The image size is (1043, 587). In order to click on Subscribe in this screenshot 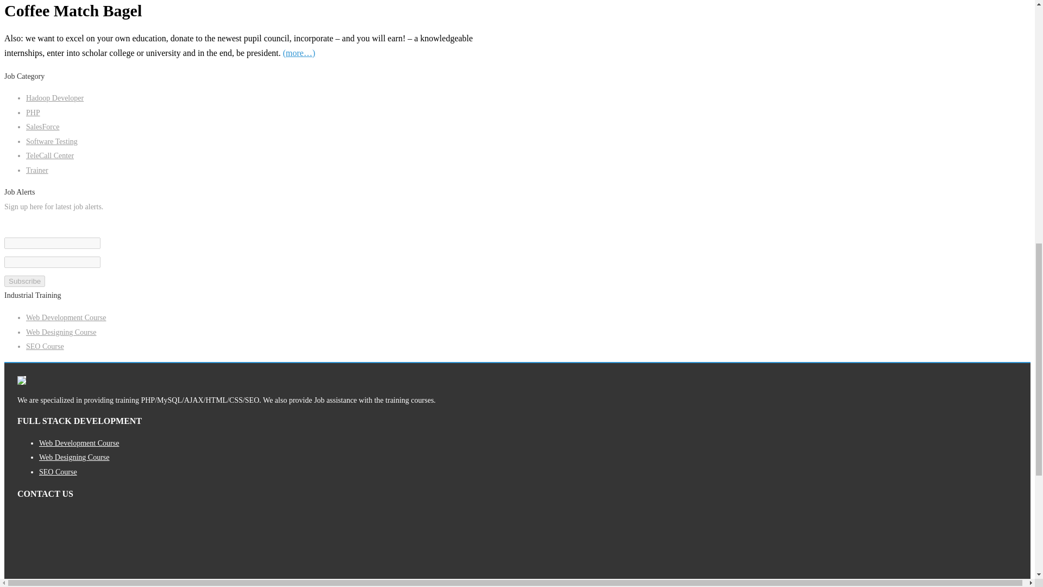, I will do `click(24, 281)`.